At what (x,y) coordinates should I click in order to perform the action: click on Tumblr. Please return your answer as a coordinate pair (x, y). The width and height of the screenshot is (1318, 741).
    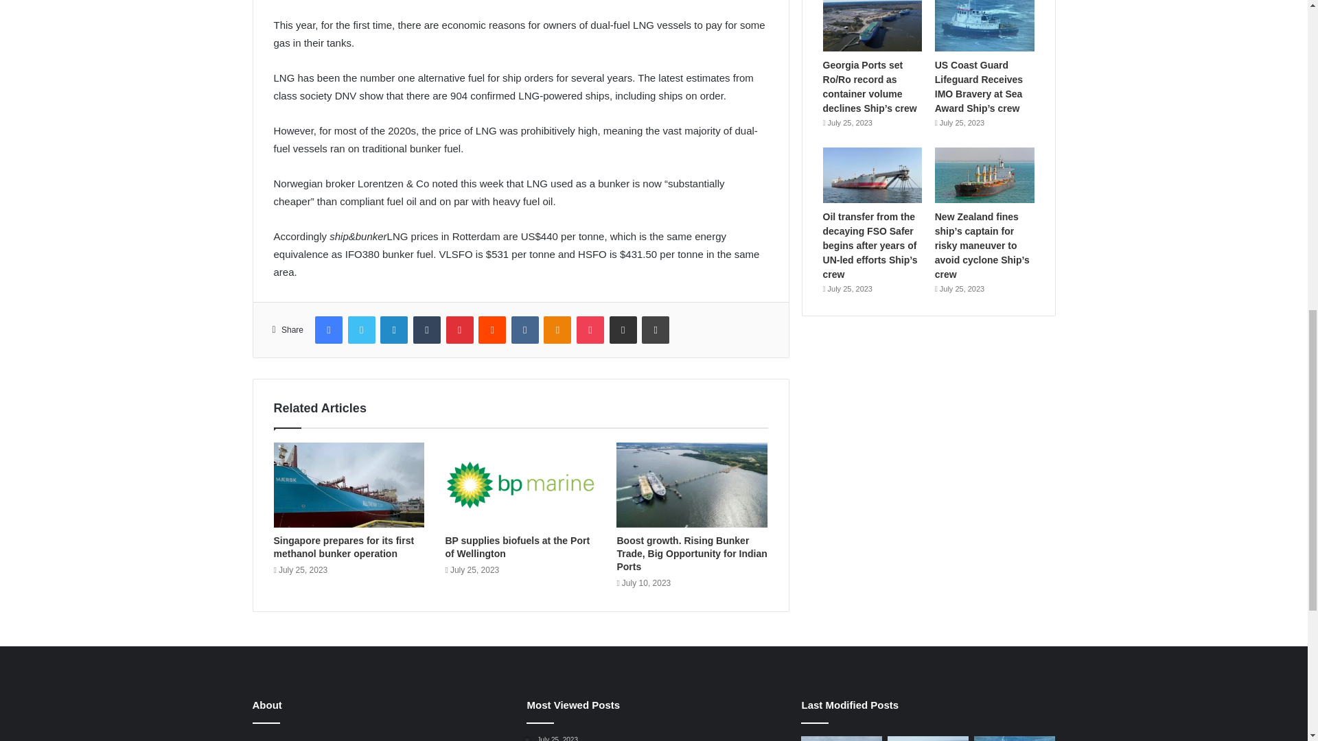
    Looking at the image, I should click on (427, 330).